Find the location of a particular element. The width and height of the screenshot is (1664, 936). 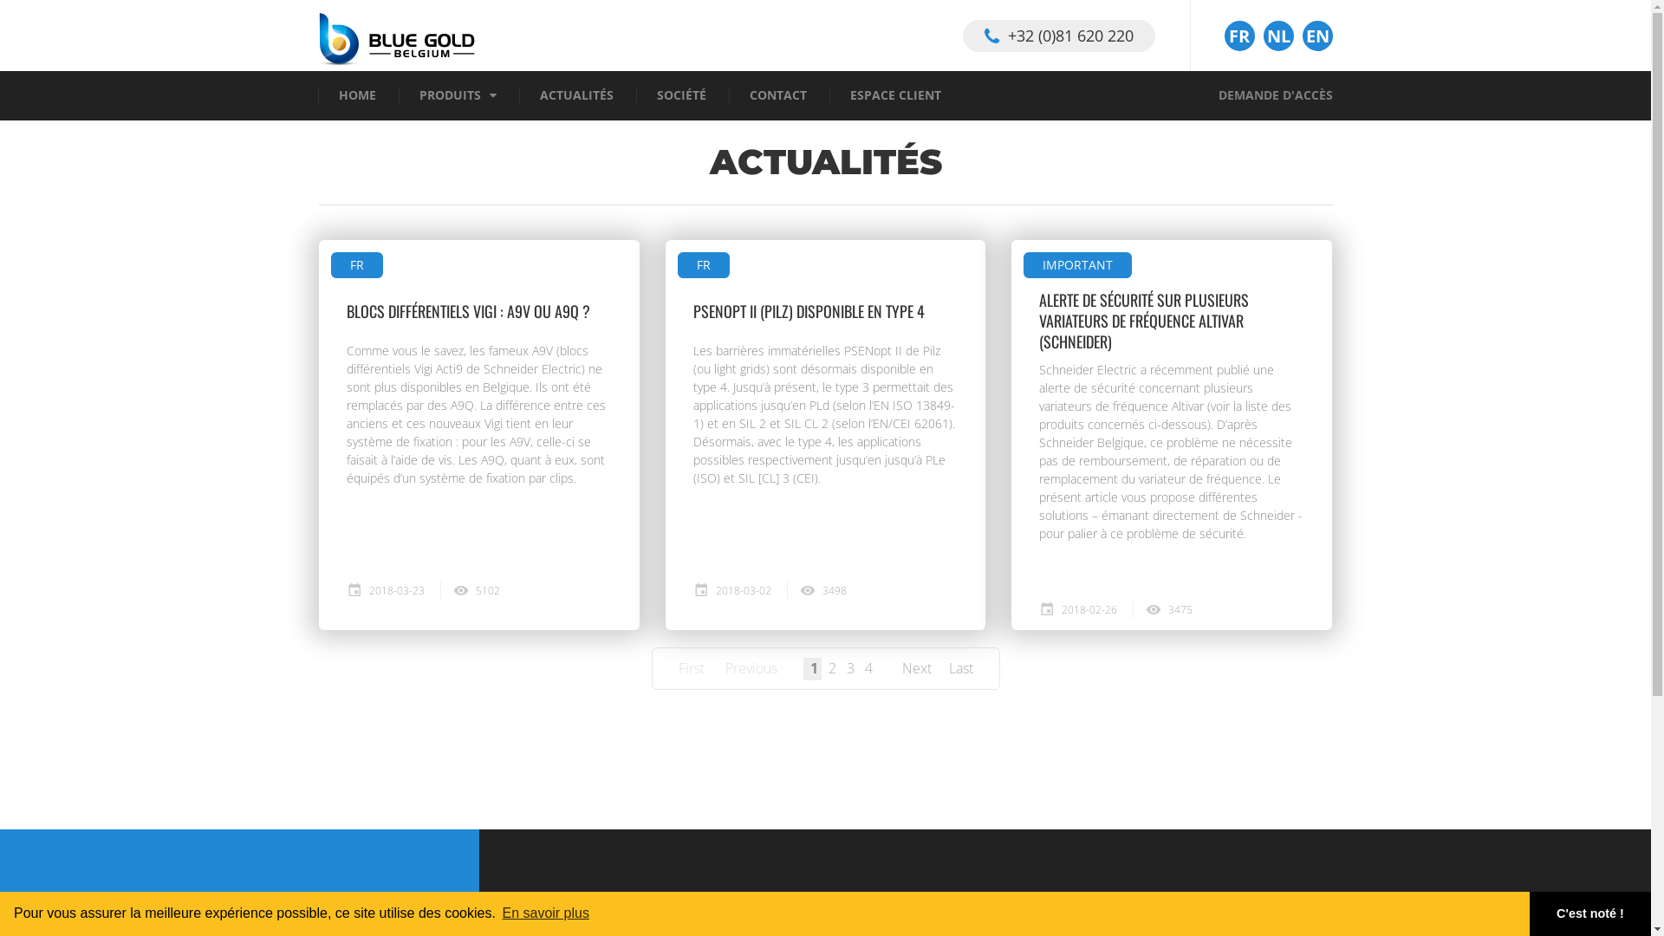

IMPORTANT is located at coordinates (1078, 265).